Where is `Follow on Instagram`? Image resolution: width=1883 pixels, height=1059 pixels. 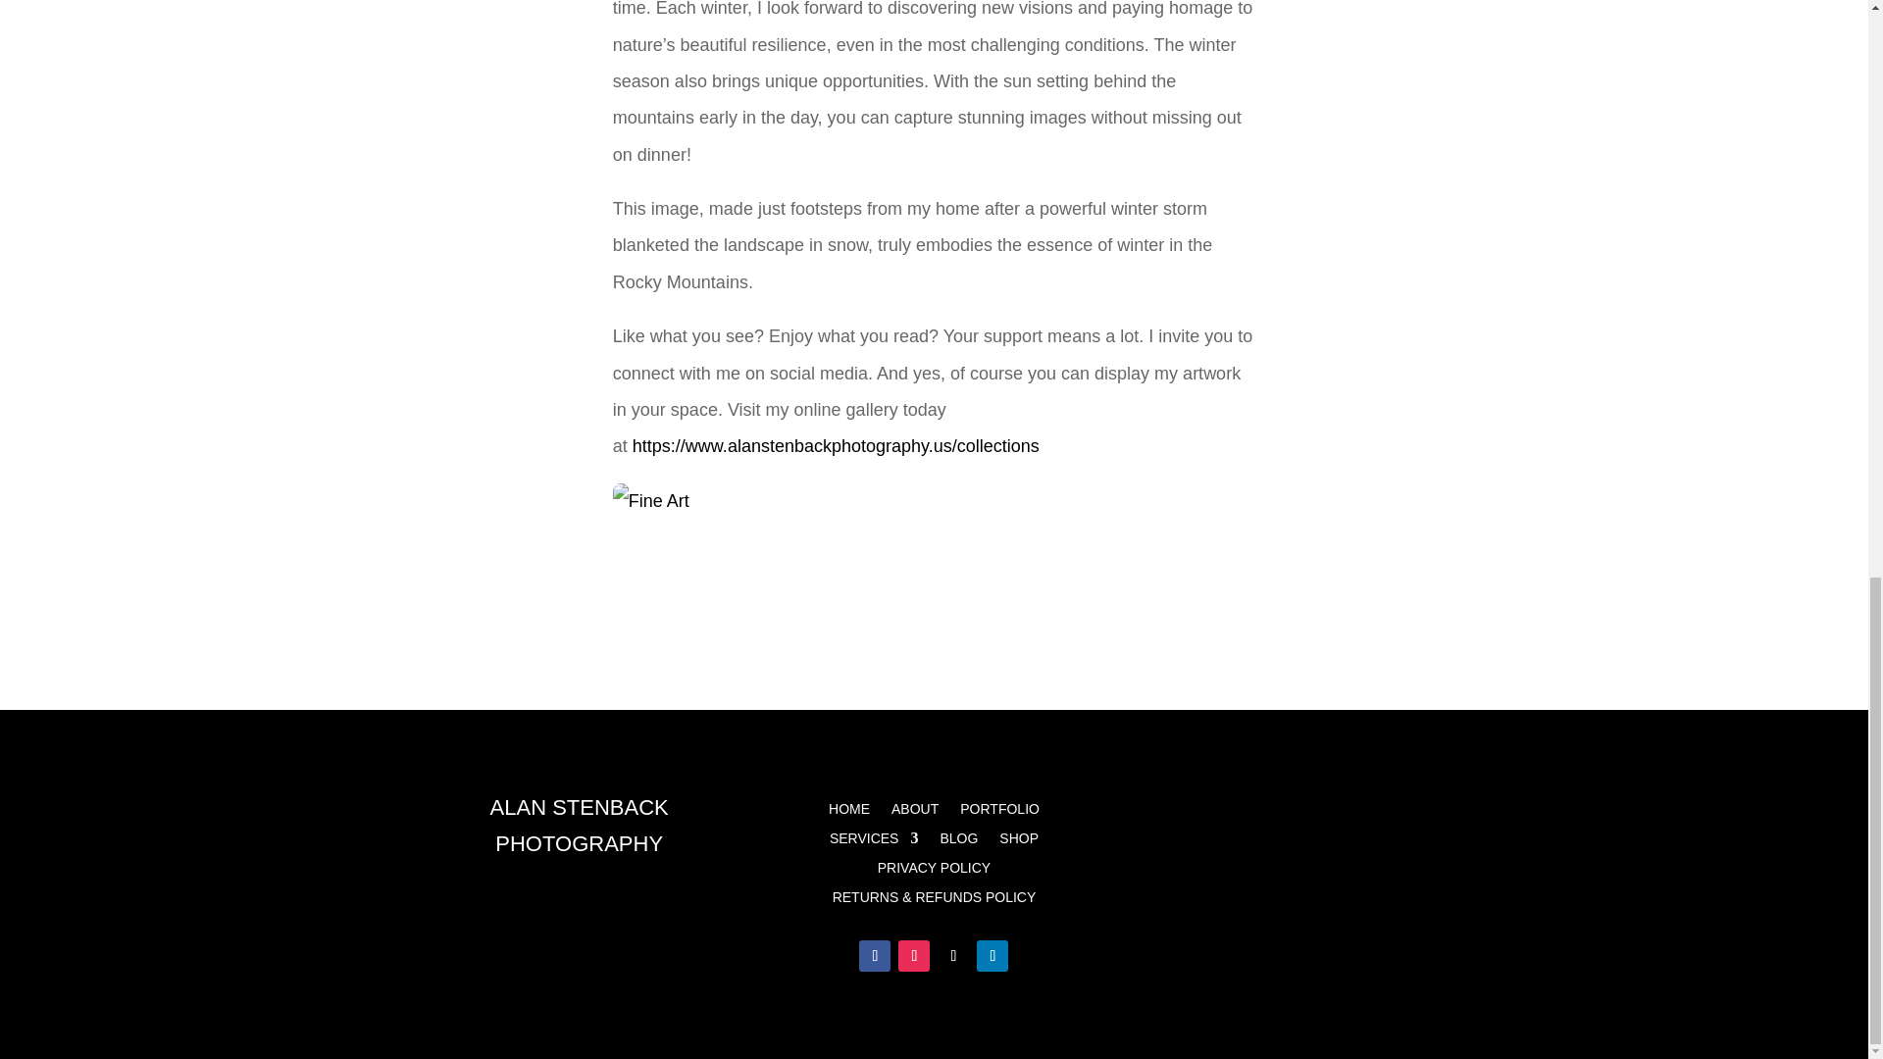
Follow on Instagram is located at coordinates (914, 956).